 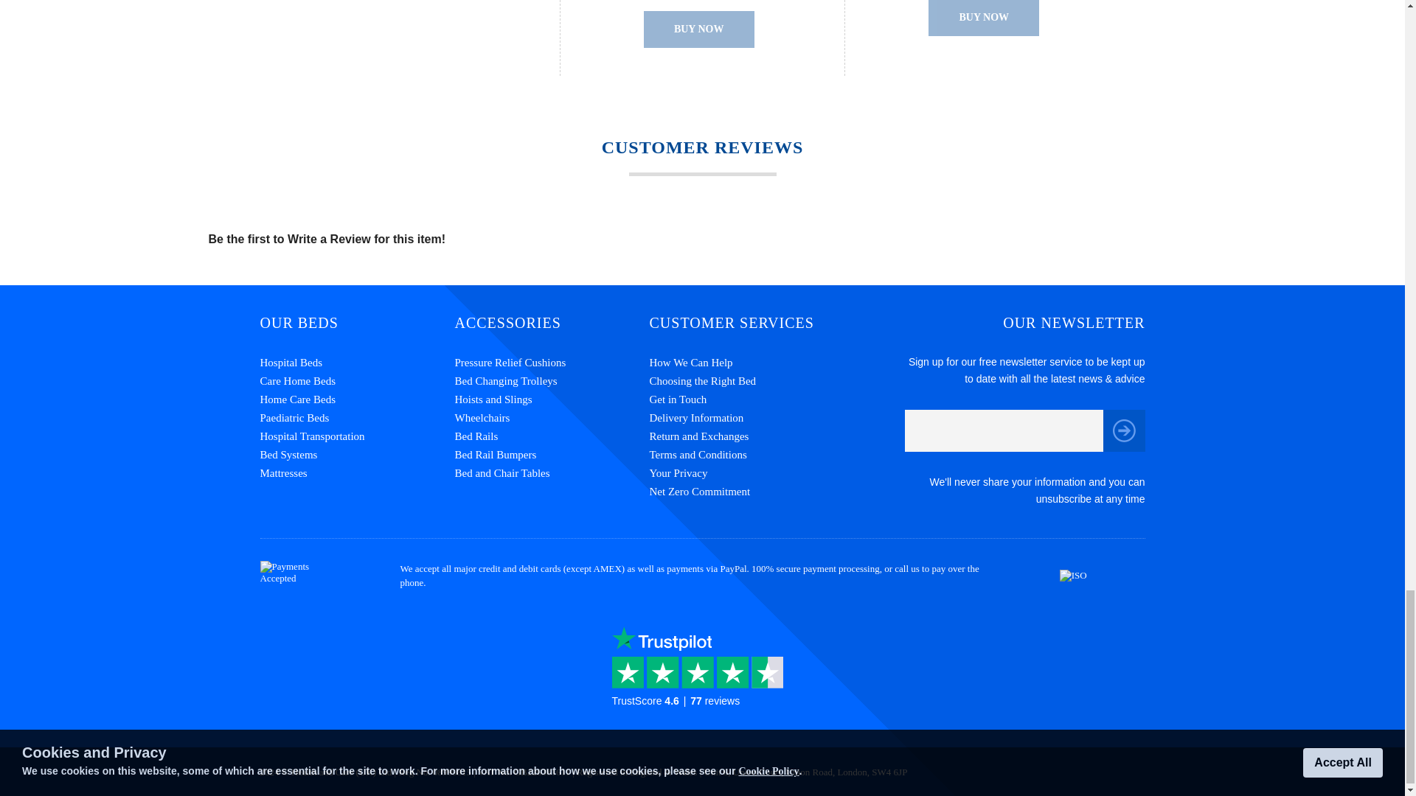 What do you see at coordinates (357, 399) in the screenshot?
I see `Home Care Beds` at bounding box center [357, 399].